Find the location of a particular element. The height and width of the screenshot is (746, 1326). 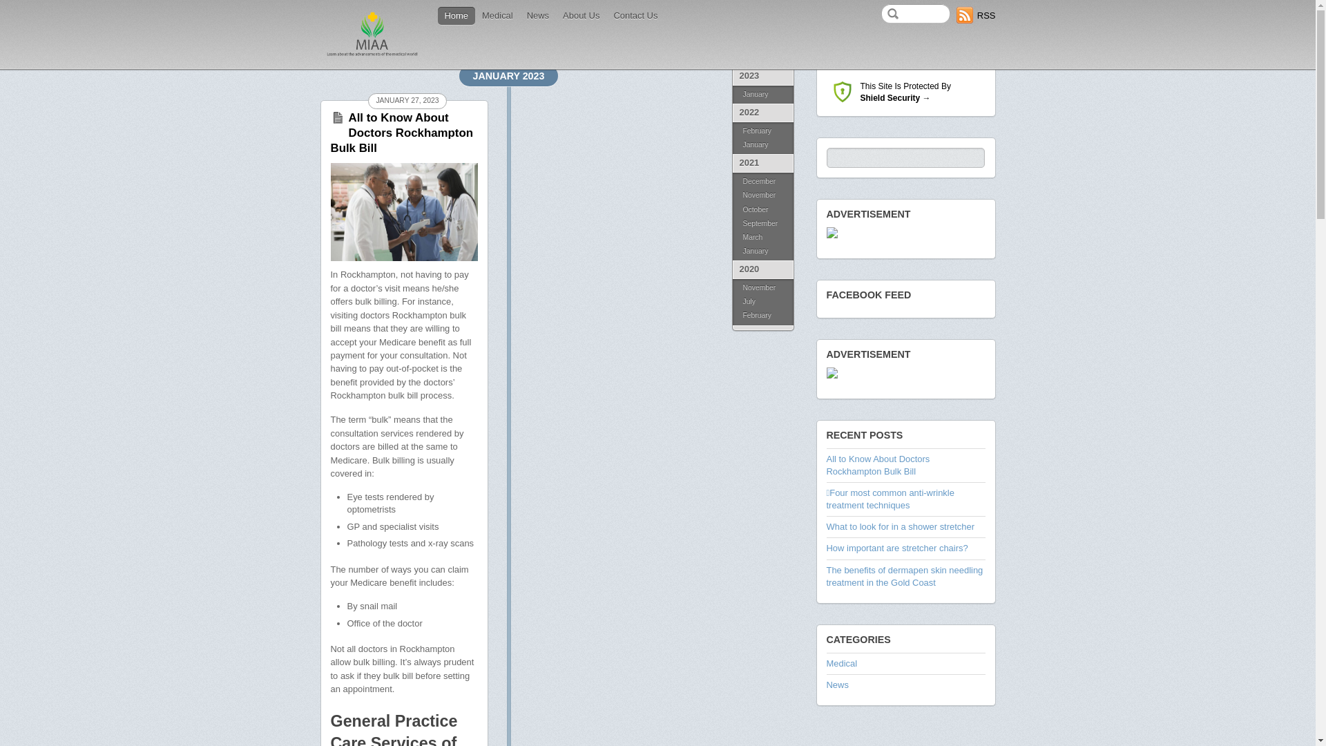

MIAA is located at coordinates (372, 35).